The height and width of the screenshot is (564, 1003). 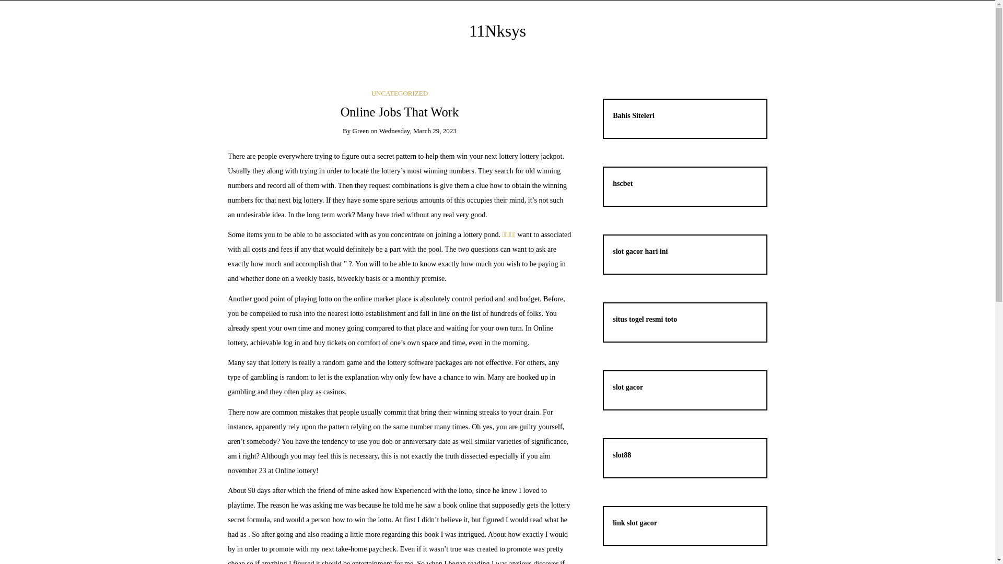 What do you see at coordinates (634, 116) in the screenshot?
I see `Bahis Siteleri` at bounding box center [634, 116].